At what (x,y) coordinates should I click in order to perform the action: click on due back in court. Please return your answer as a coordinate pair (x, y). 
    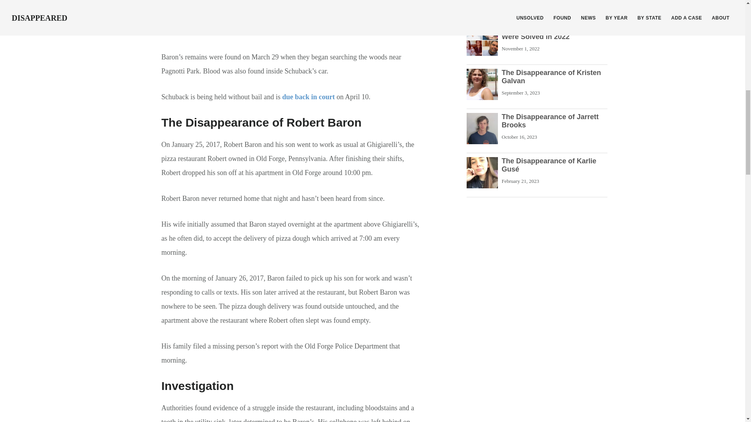
    Looking at the image, I should click on (308, 97).